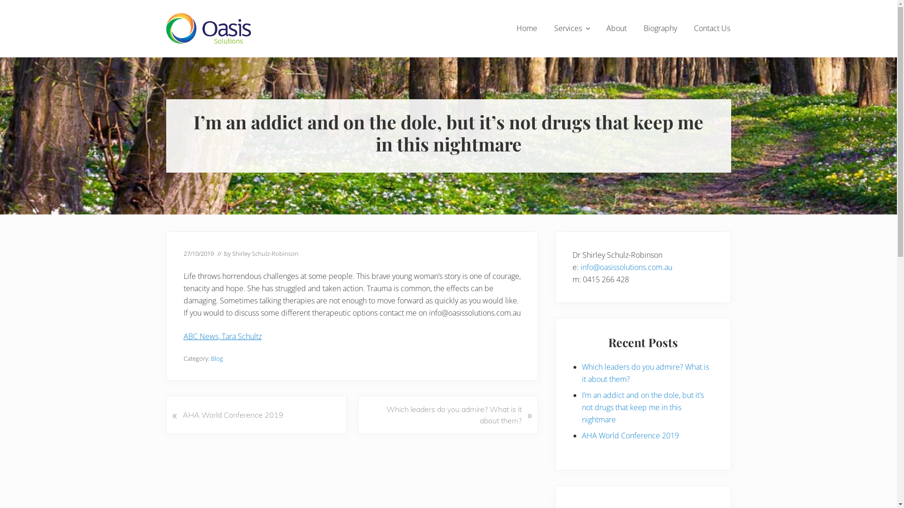 The image size is (904, 508). I want to click on AHA World Conference 2019, so click(630, 436).